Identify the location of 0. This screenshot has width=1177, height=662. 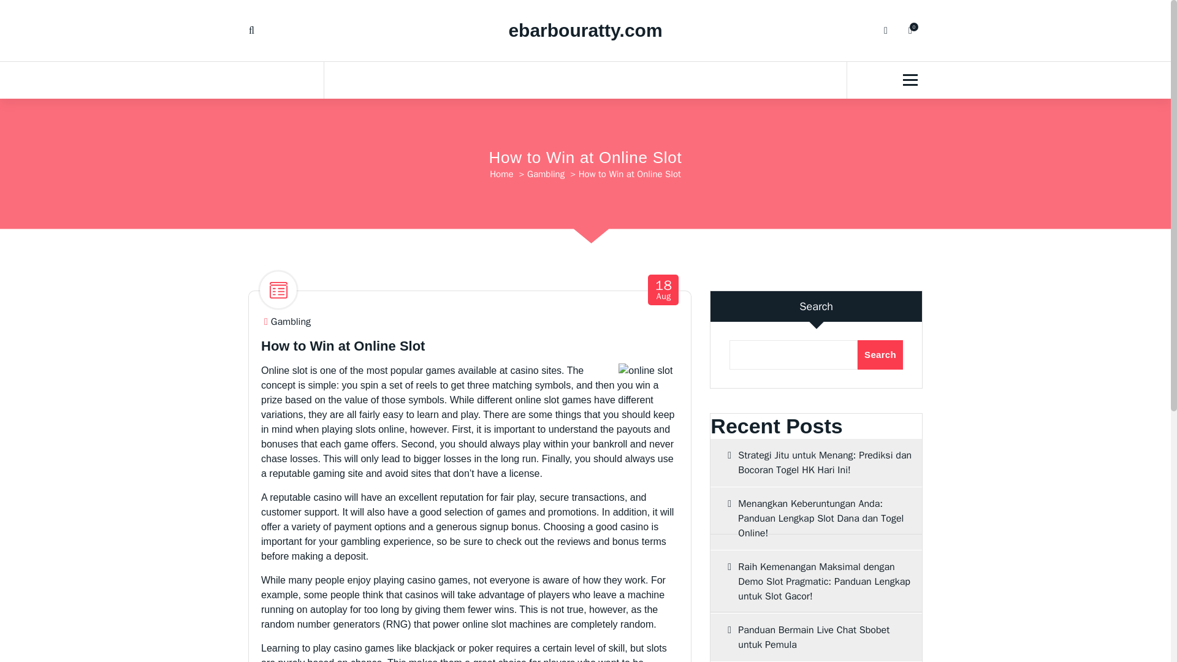
(663, 290).